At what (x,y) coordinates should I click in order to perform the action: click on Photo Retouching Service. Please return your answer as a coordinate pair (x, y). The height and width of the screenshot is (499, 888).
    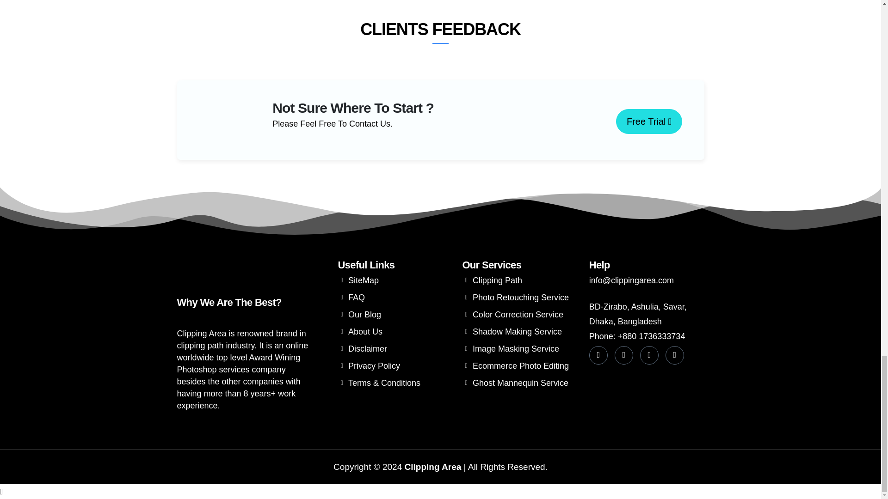
    Looking at the image, I should click on (523, 297).